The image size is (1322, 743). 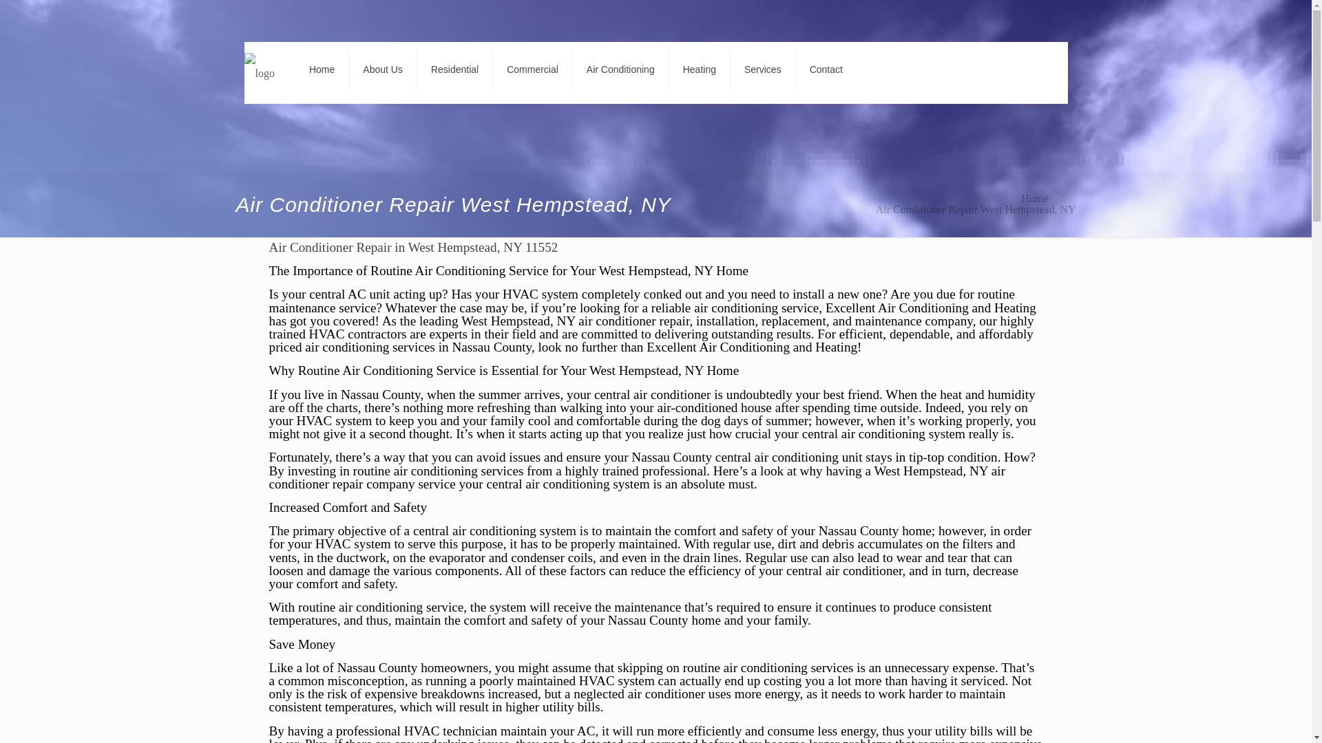 I want to click on Commercial, so click(x=533, y=69).